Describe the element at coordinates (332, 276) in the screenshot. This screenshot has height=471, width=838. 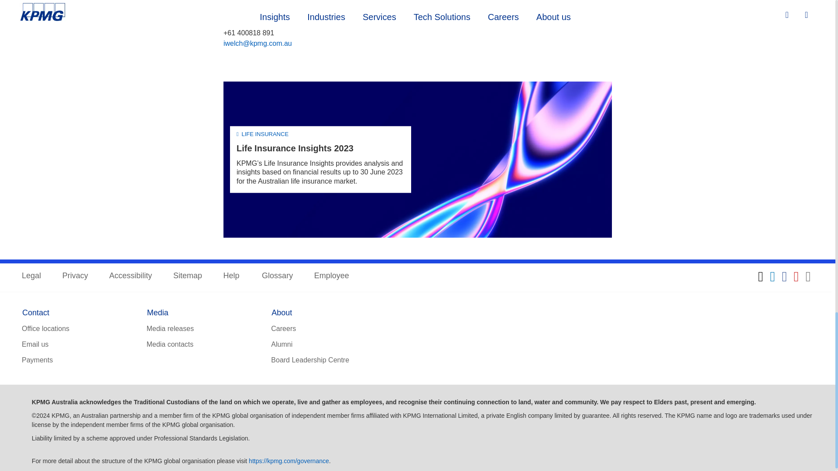
I see `Employee` at that location.